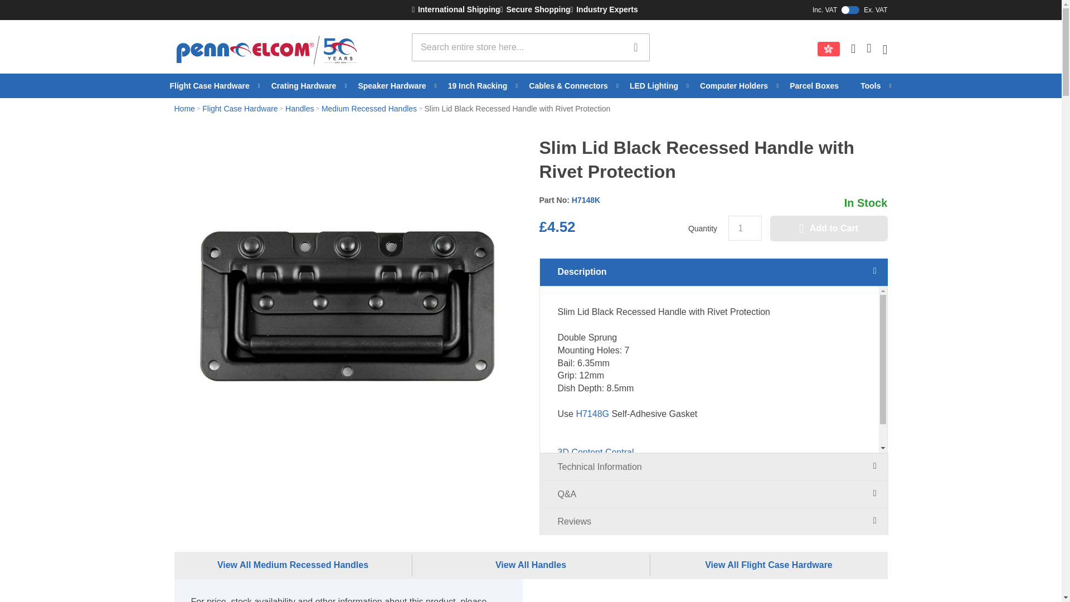 The width and height of the screenshot is (1070, 602). What do you see at coordinates (769, 9) in the screenshot?
I see `Search` at bounding box center [769, 9].